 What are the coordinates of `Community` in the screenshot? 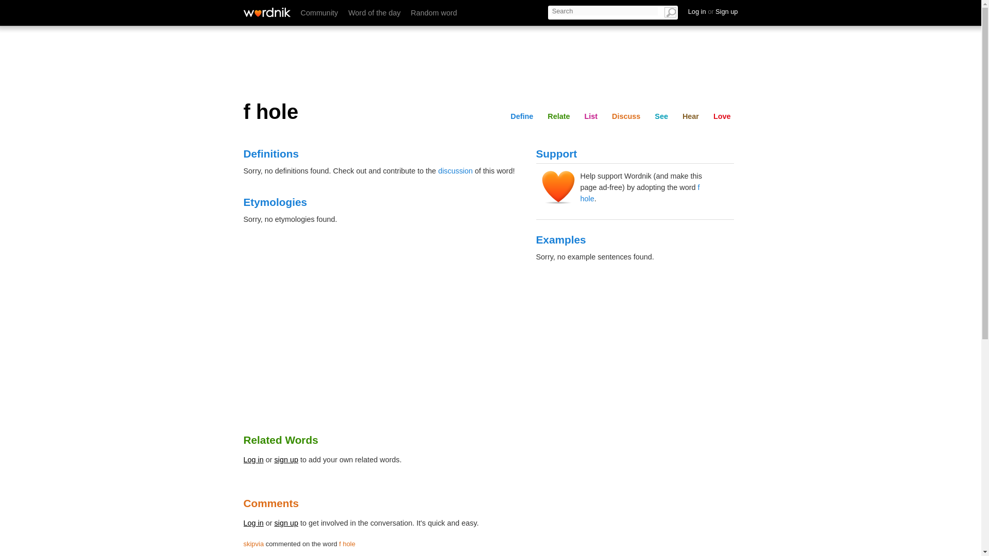 It's located at (319, 13).